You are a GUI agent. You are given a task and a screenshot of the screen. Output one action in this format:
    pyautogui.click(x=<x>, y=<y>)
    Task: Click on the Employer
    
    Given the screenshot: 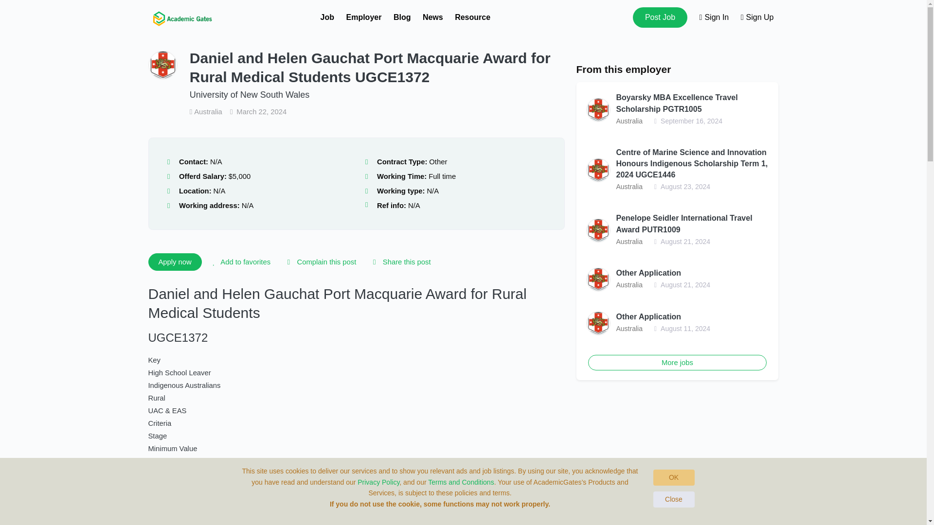 What is the action you would take?
    pyautogui.click(x=364, y=17)
    